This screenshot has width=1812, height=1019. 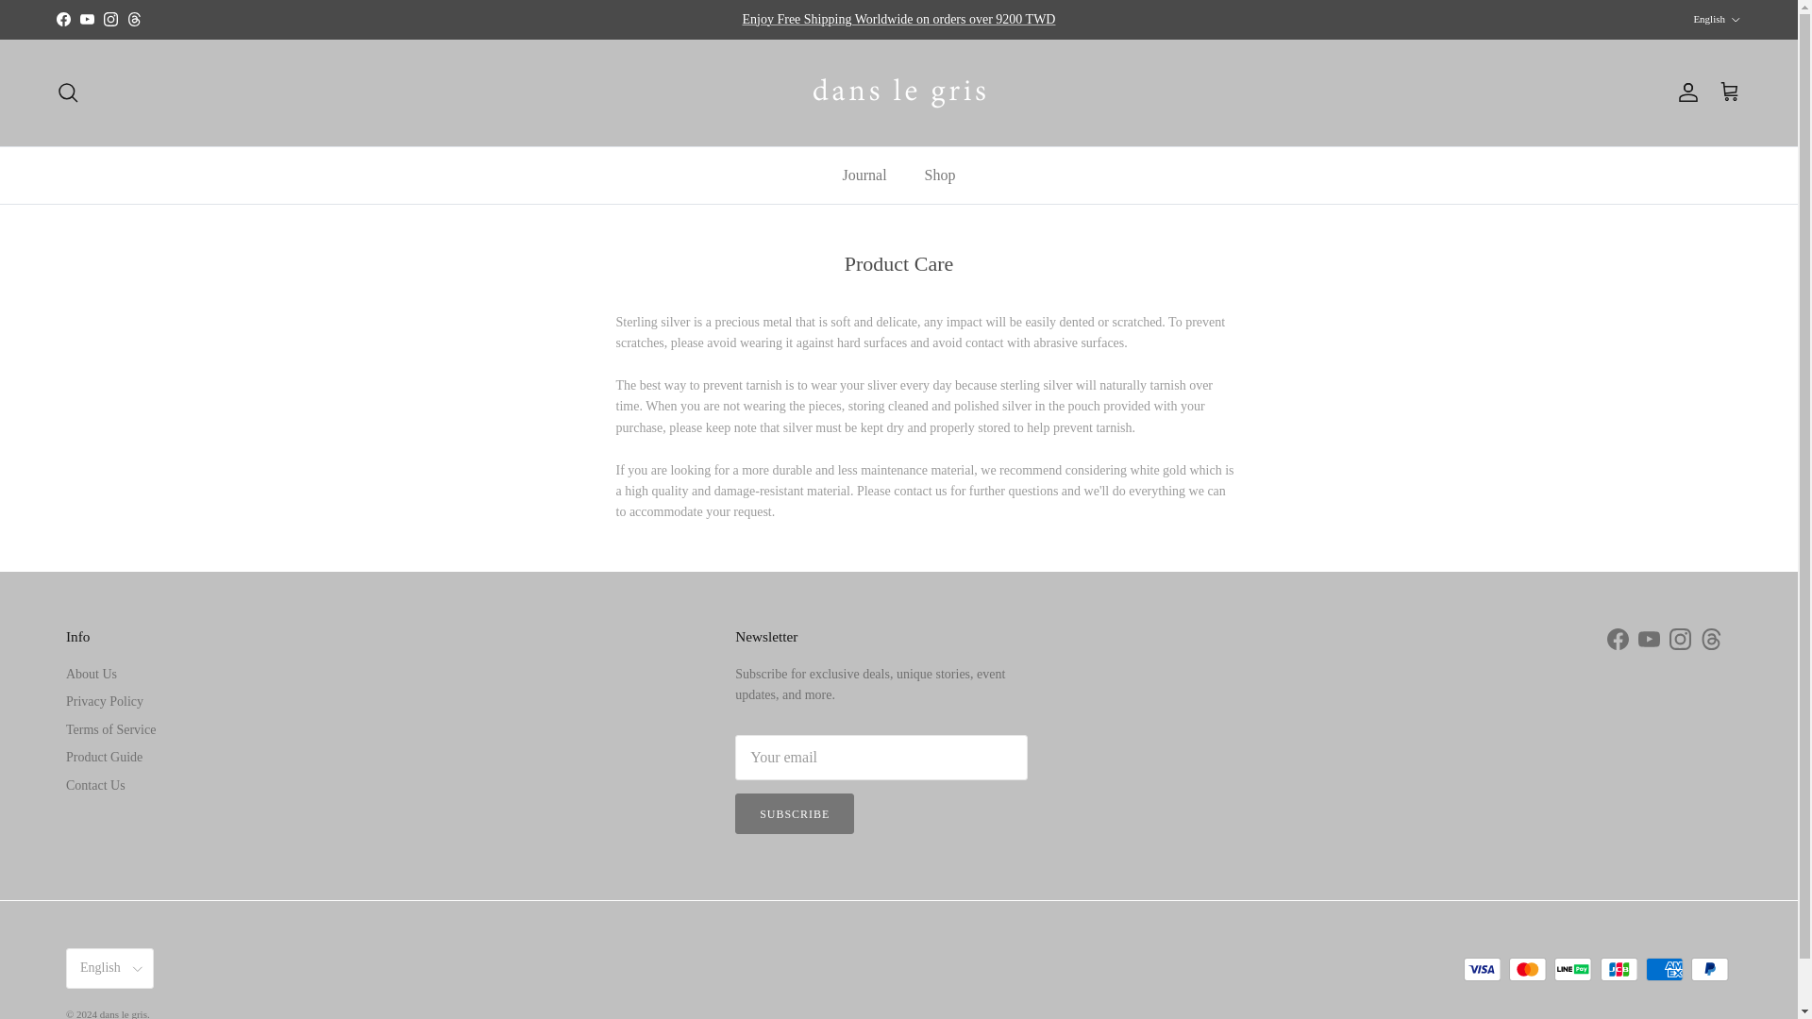 What do you see at coordinates (1709, 970) in the screenshot?
I see `PayPal` at bounding box center [1709, 970].